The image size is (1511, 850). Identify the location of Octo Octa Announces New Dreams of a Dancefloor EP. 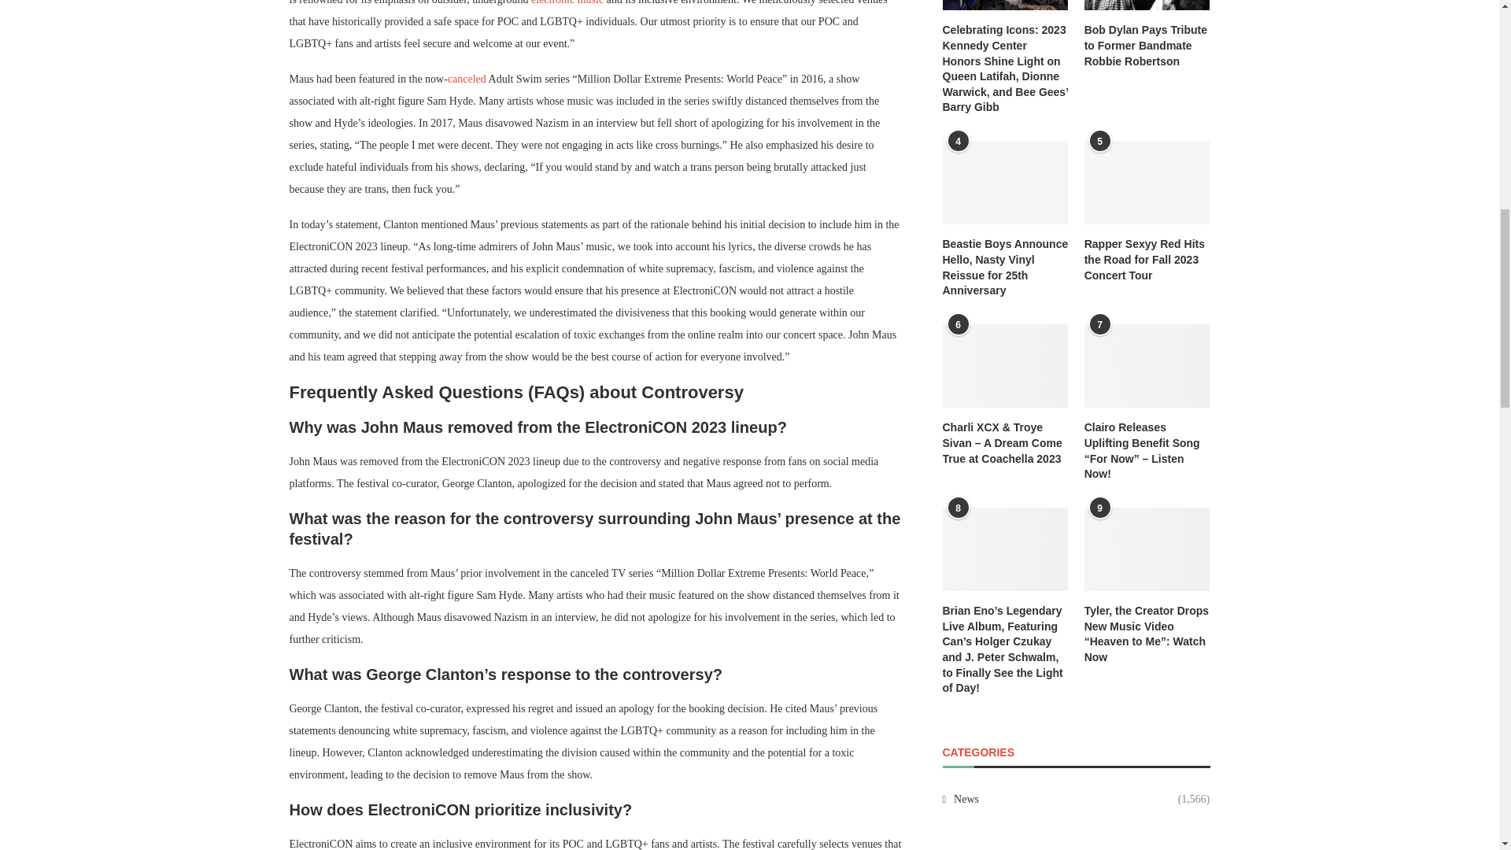
(567, 2).